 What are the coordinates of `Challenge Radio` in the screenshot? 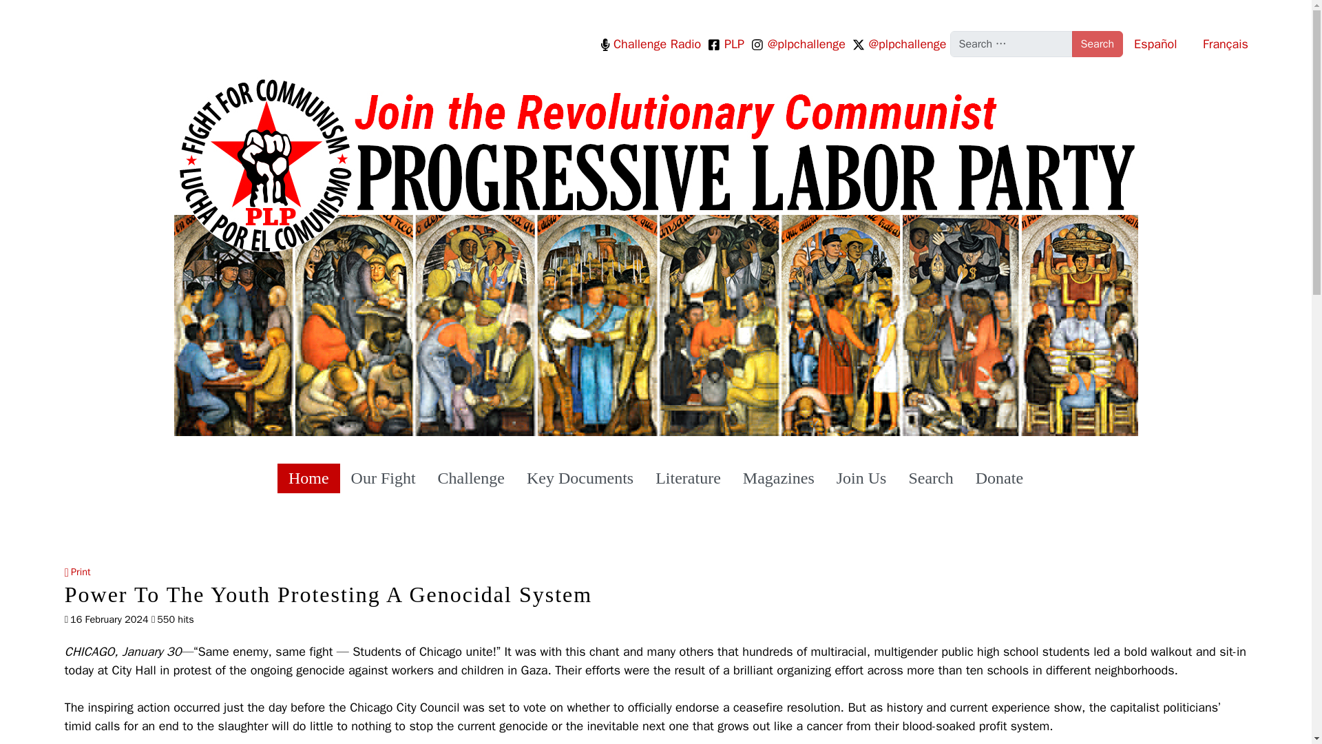 It's located at (653, 43).